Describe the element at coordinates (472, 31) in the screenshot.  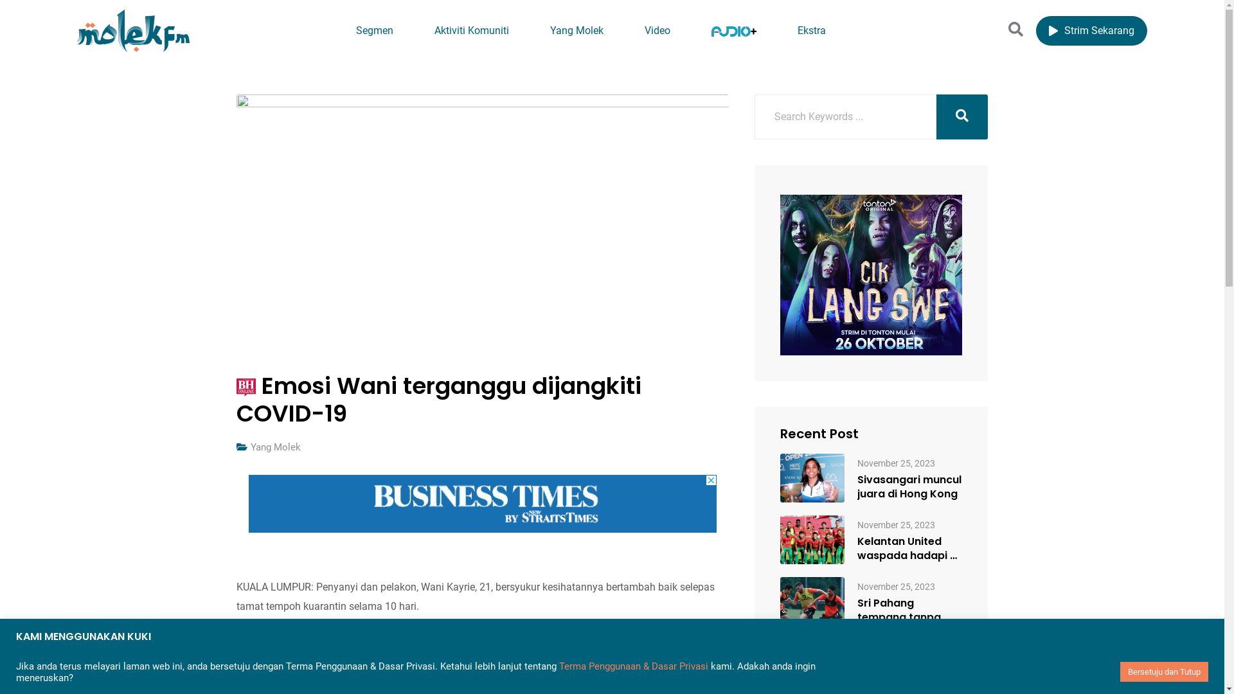
I see `Aktiviti Komuniti` at that location.